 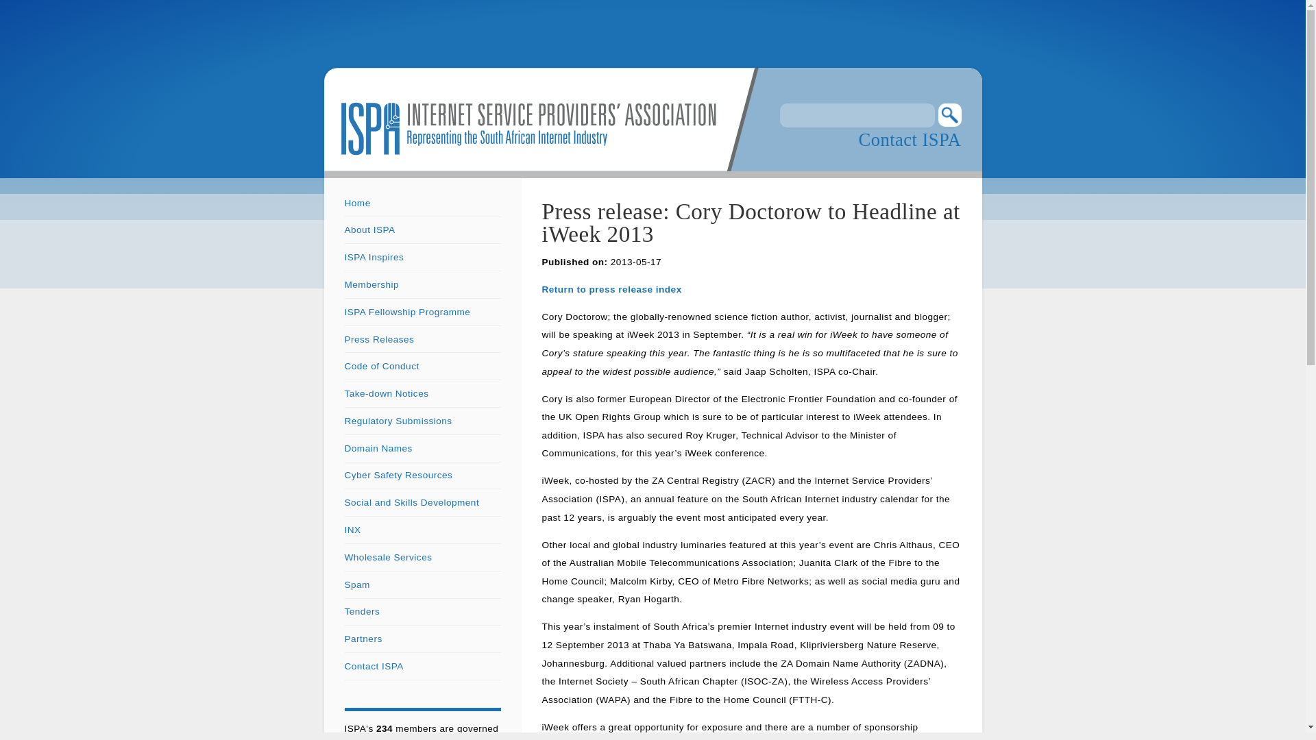 What do you see at coordinates (356, 203) in the screenshot?
I see `Home` at bounding box center [356, 203].